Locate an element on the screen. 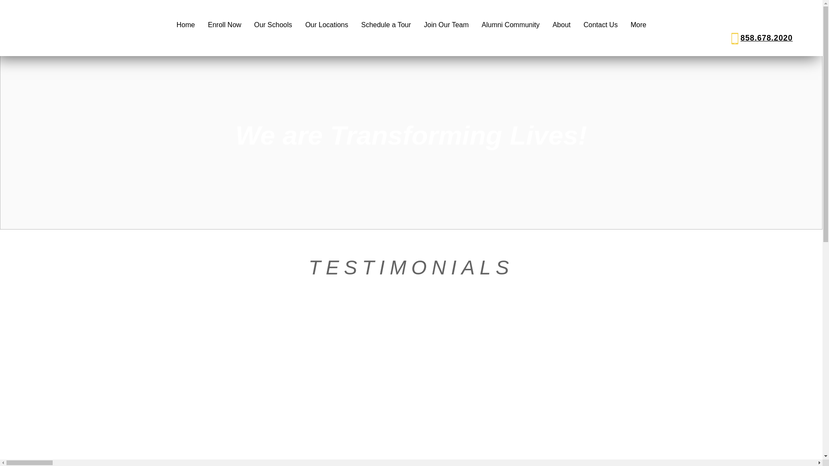 Image resolution: width=829 pixels, height=466 pixels. Our Schools is located at coordinates (273, 25).